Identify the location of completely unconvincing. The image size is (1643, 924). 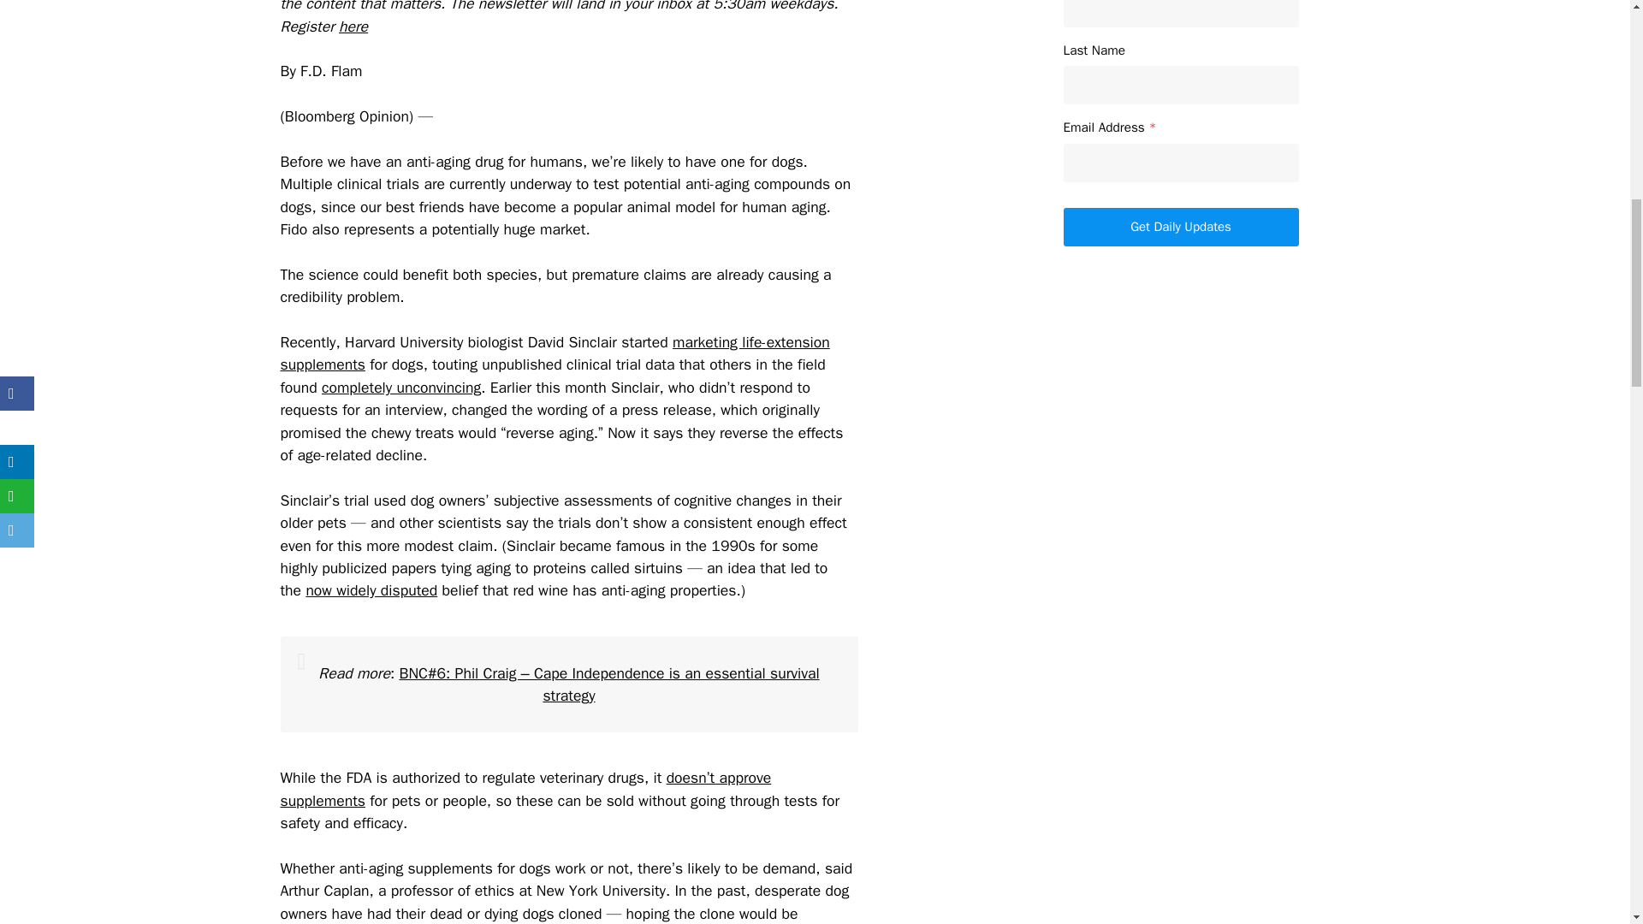
(401, 387).